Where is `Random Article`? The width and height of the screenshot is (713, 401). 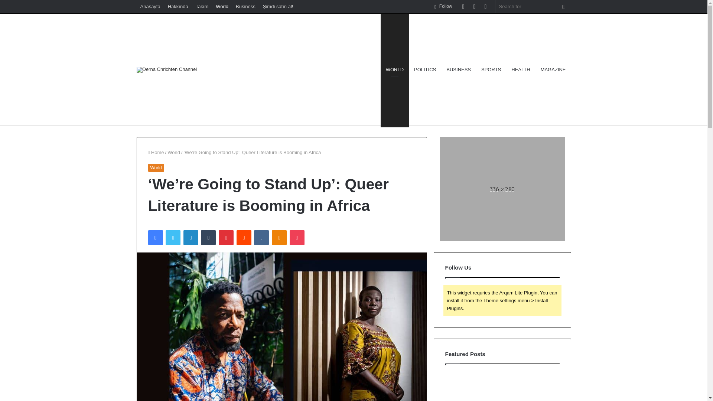
Random Article is located at coordinates (475, 6).